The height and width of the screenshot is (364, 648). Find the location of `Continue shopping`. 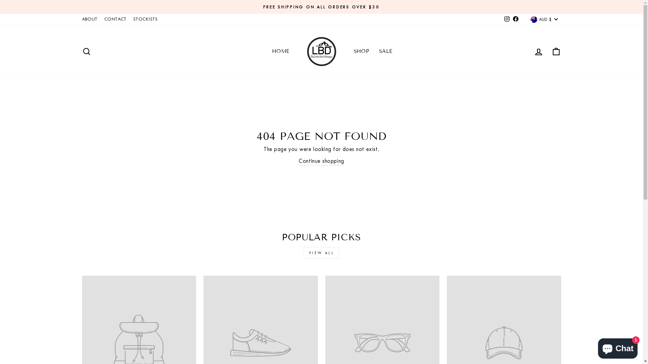

Continue shopping is located at coordinates (321, 161).